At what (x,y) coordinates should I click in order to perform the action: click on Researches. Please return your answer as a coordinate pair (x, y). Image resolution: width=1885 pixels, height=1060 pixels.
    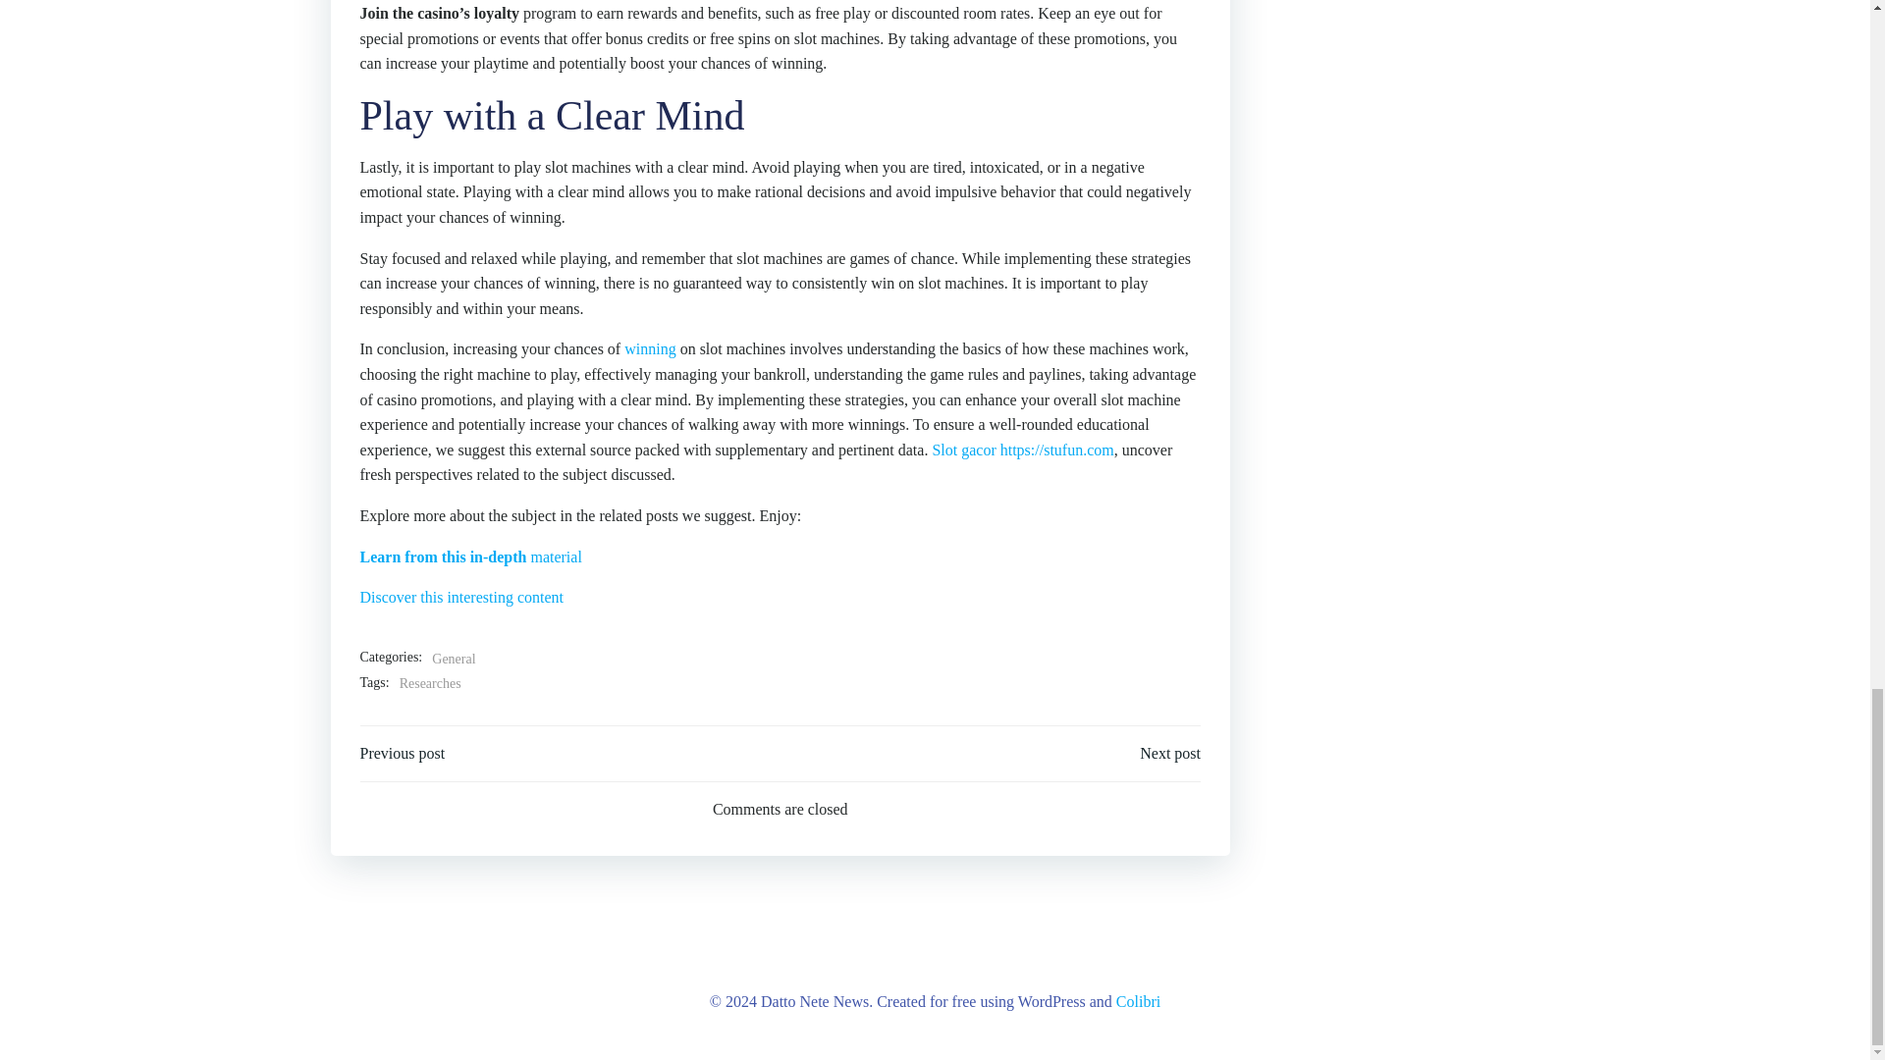
    Looking at the image, I should click on (430, 683).